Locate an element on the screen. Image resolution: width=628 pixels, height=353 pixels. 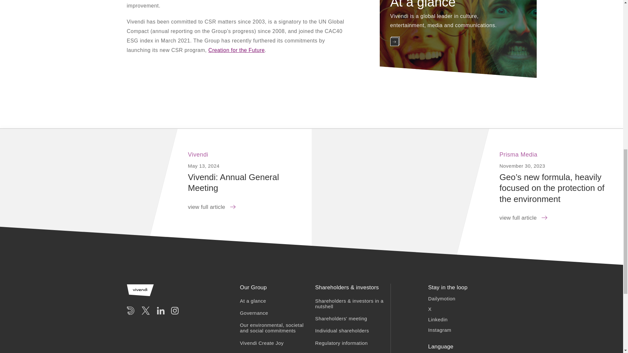
Instagram is located at coordinates (440, 330).